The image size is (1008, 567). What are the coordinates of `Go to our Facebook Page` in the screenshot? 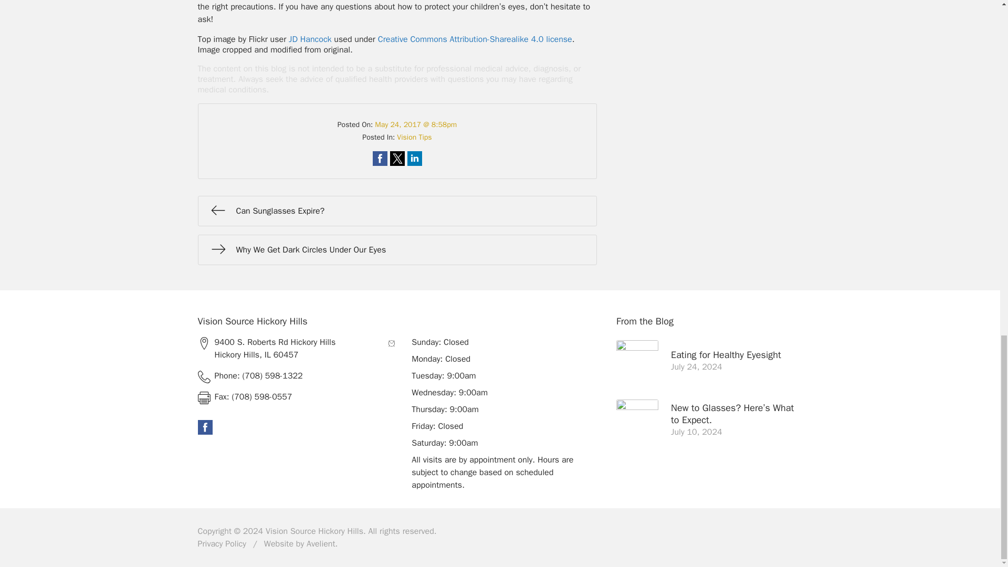 It's located at (205, 427).